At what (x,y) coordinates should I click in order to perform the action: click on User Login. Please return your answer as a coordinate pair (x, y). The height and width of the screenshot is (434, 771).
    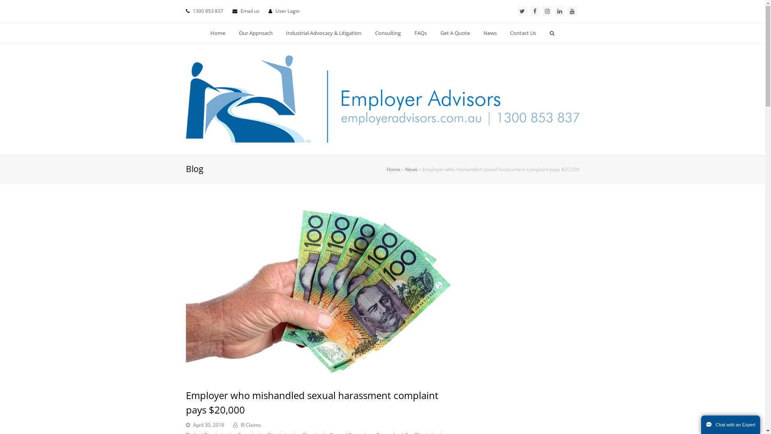
    Looking at the image, I should click on (288, 11).